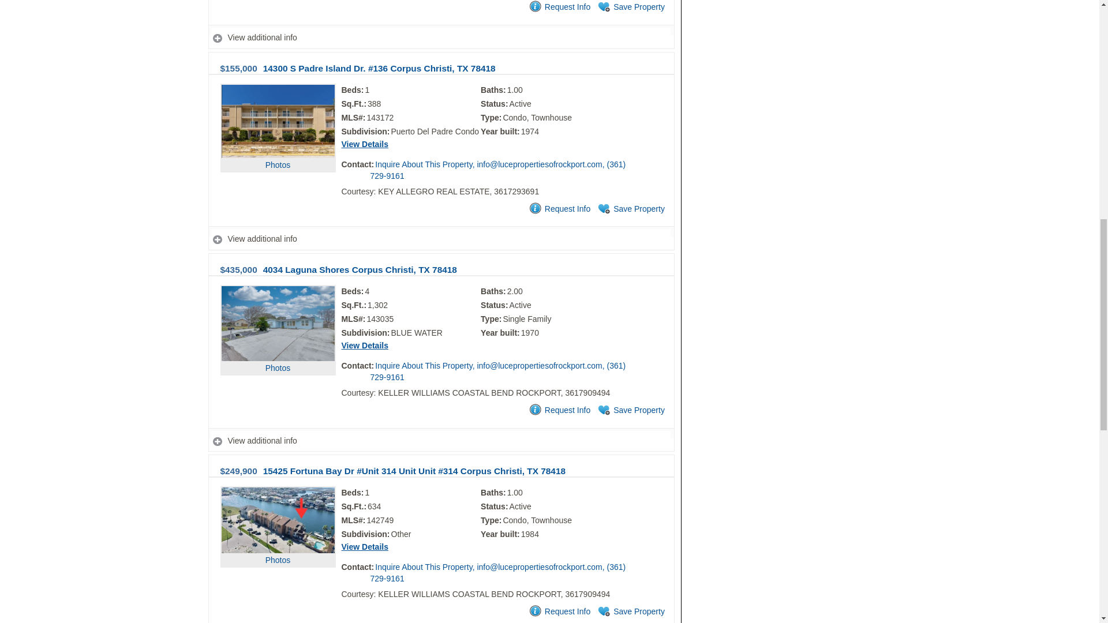 Image resolution: width=1108 pixels, height=623 pixels. What do you see at coordinates (365, 144) in the screenshot?
I see `View Details` at bounding box center [365, 144].